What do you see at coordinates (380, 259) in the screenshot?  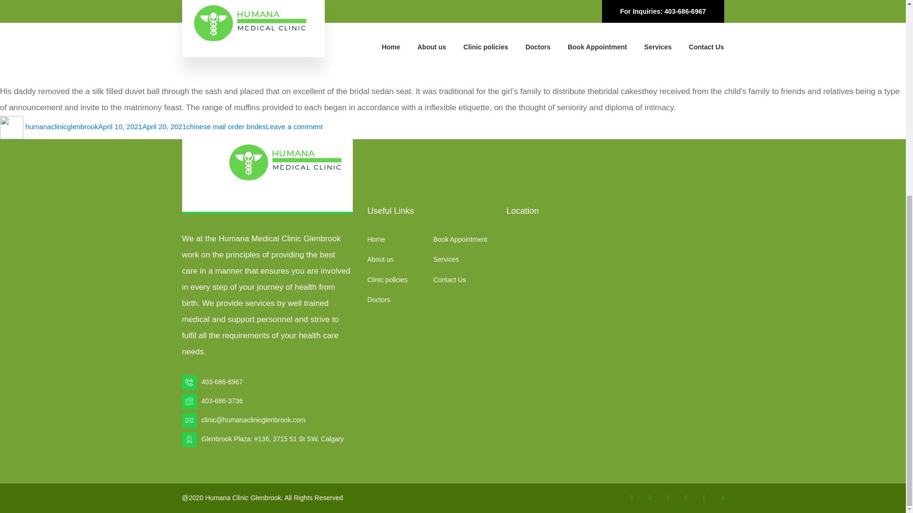 I see `About us` at bounding box center [380, 259].